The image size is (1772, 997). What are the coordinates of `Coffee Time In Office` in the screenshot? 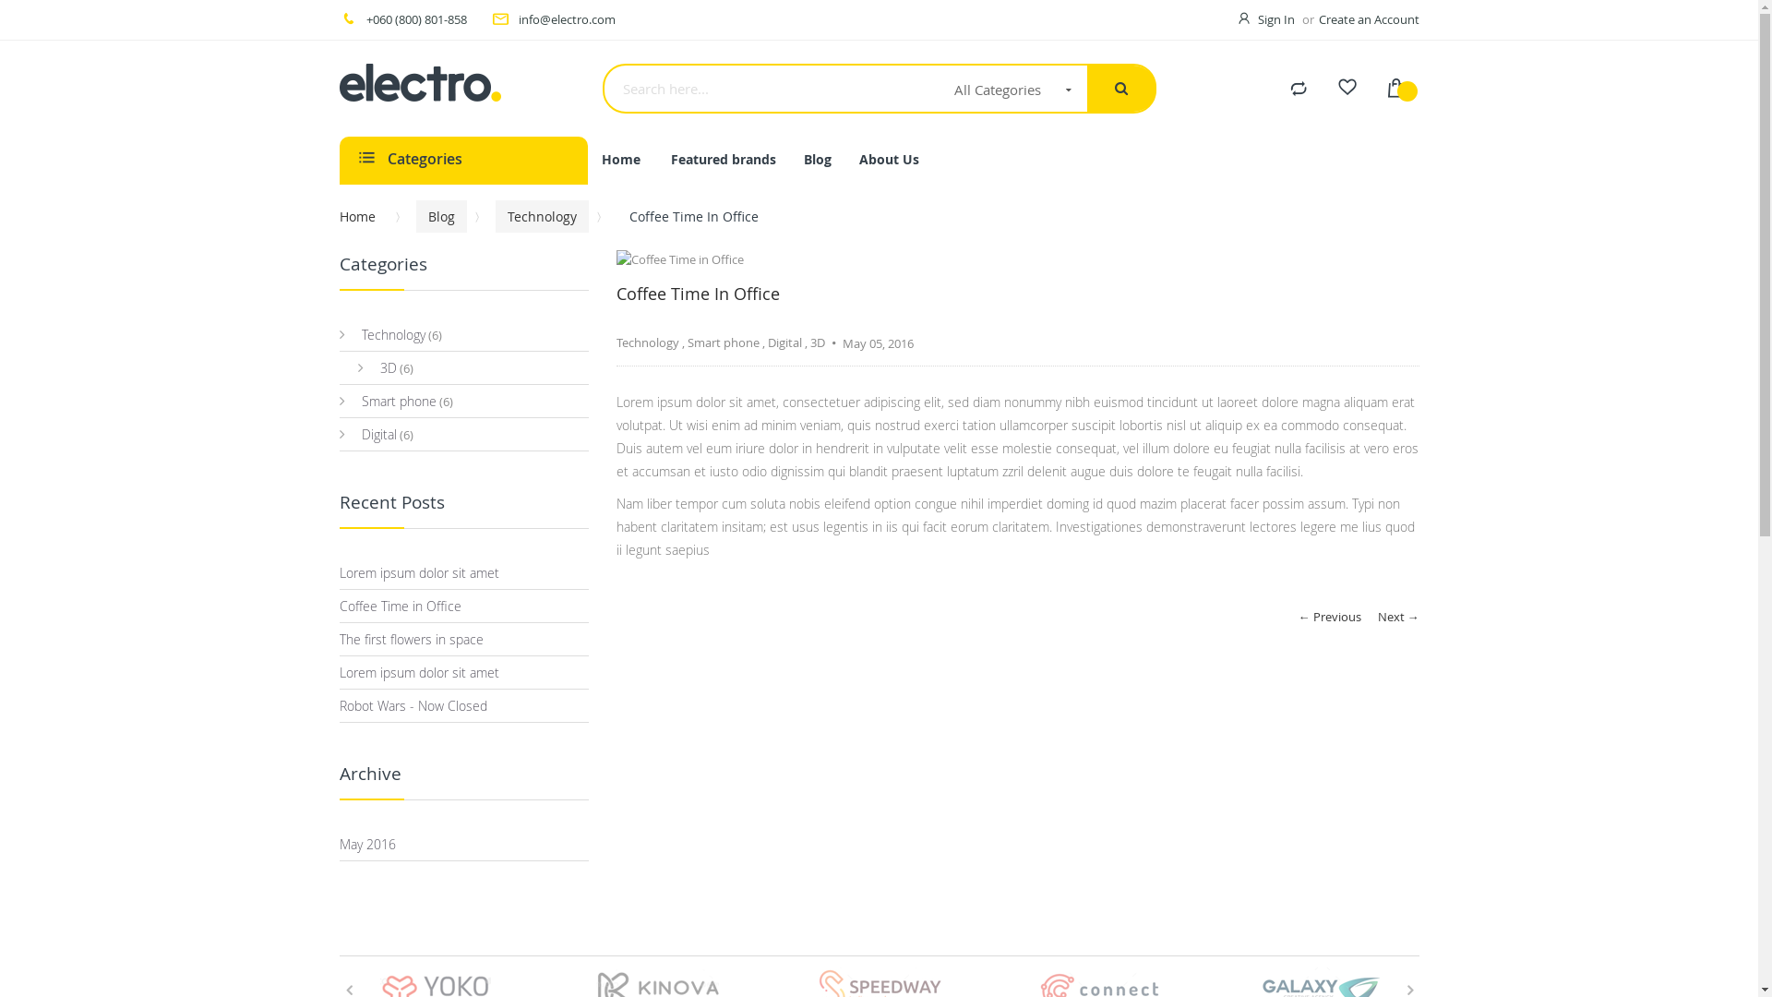 It's located at (698, 294).